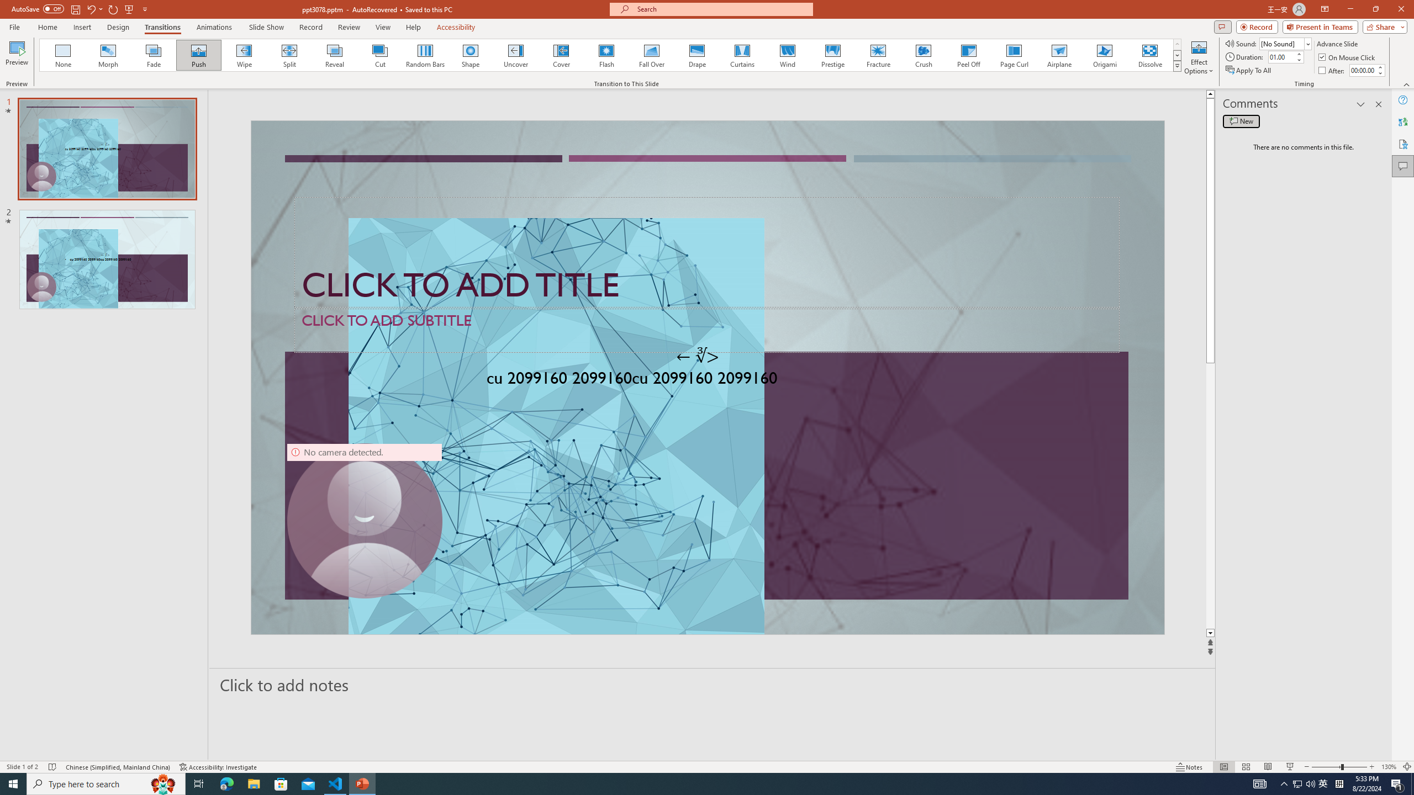 This screenshot has height=795, width=1414. I want to click on None, so click(64, 55).